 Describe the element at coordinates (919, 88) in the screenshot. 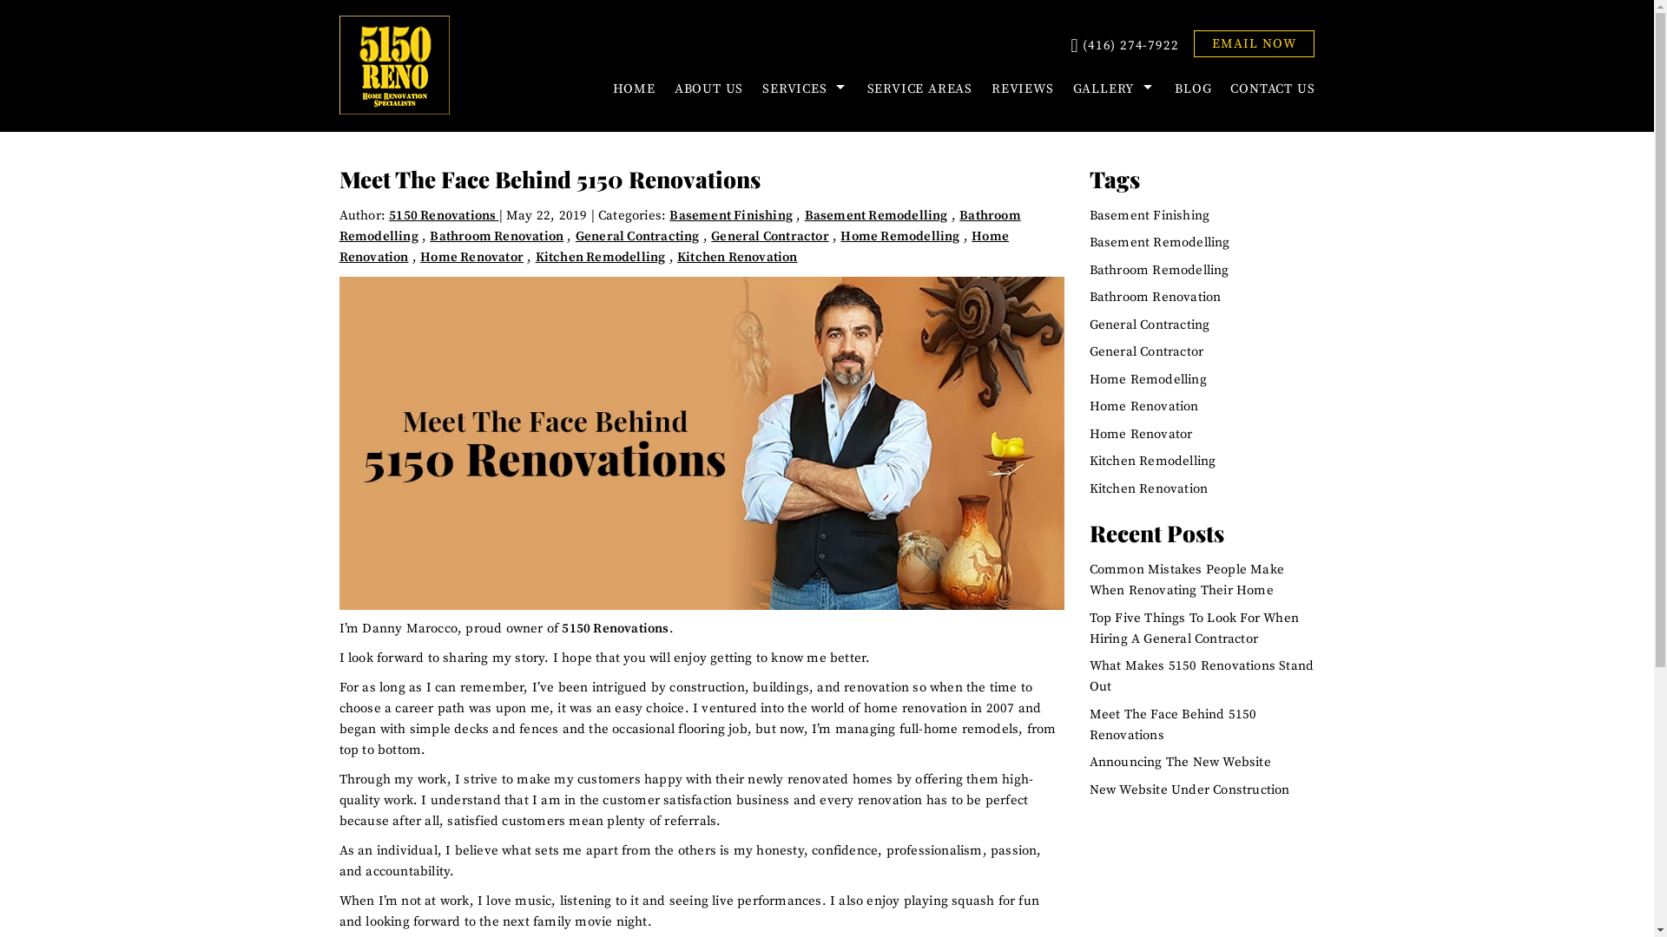

I see `SERVICE AREAS` at that location.